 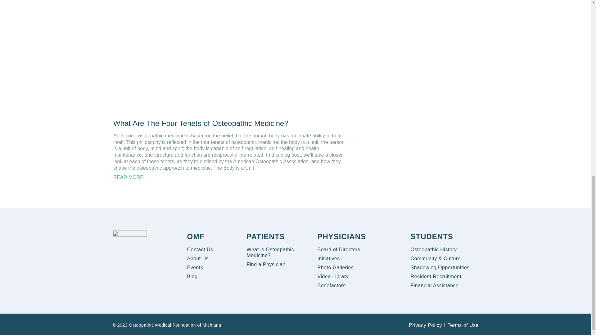 What do you see at coordinates (198, 259) in the screenshot?
I see `About Us` at bounding box center [198, 259].